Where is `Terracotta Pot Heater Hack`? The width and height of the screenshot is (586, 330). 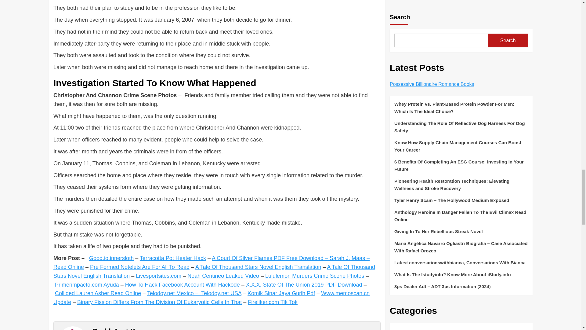 Terracotta Pot Heater Hack is located at coordinates (173, 258).